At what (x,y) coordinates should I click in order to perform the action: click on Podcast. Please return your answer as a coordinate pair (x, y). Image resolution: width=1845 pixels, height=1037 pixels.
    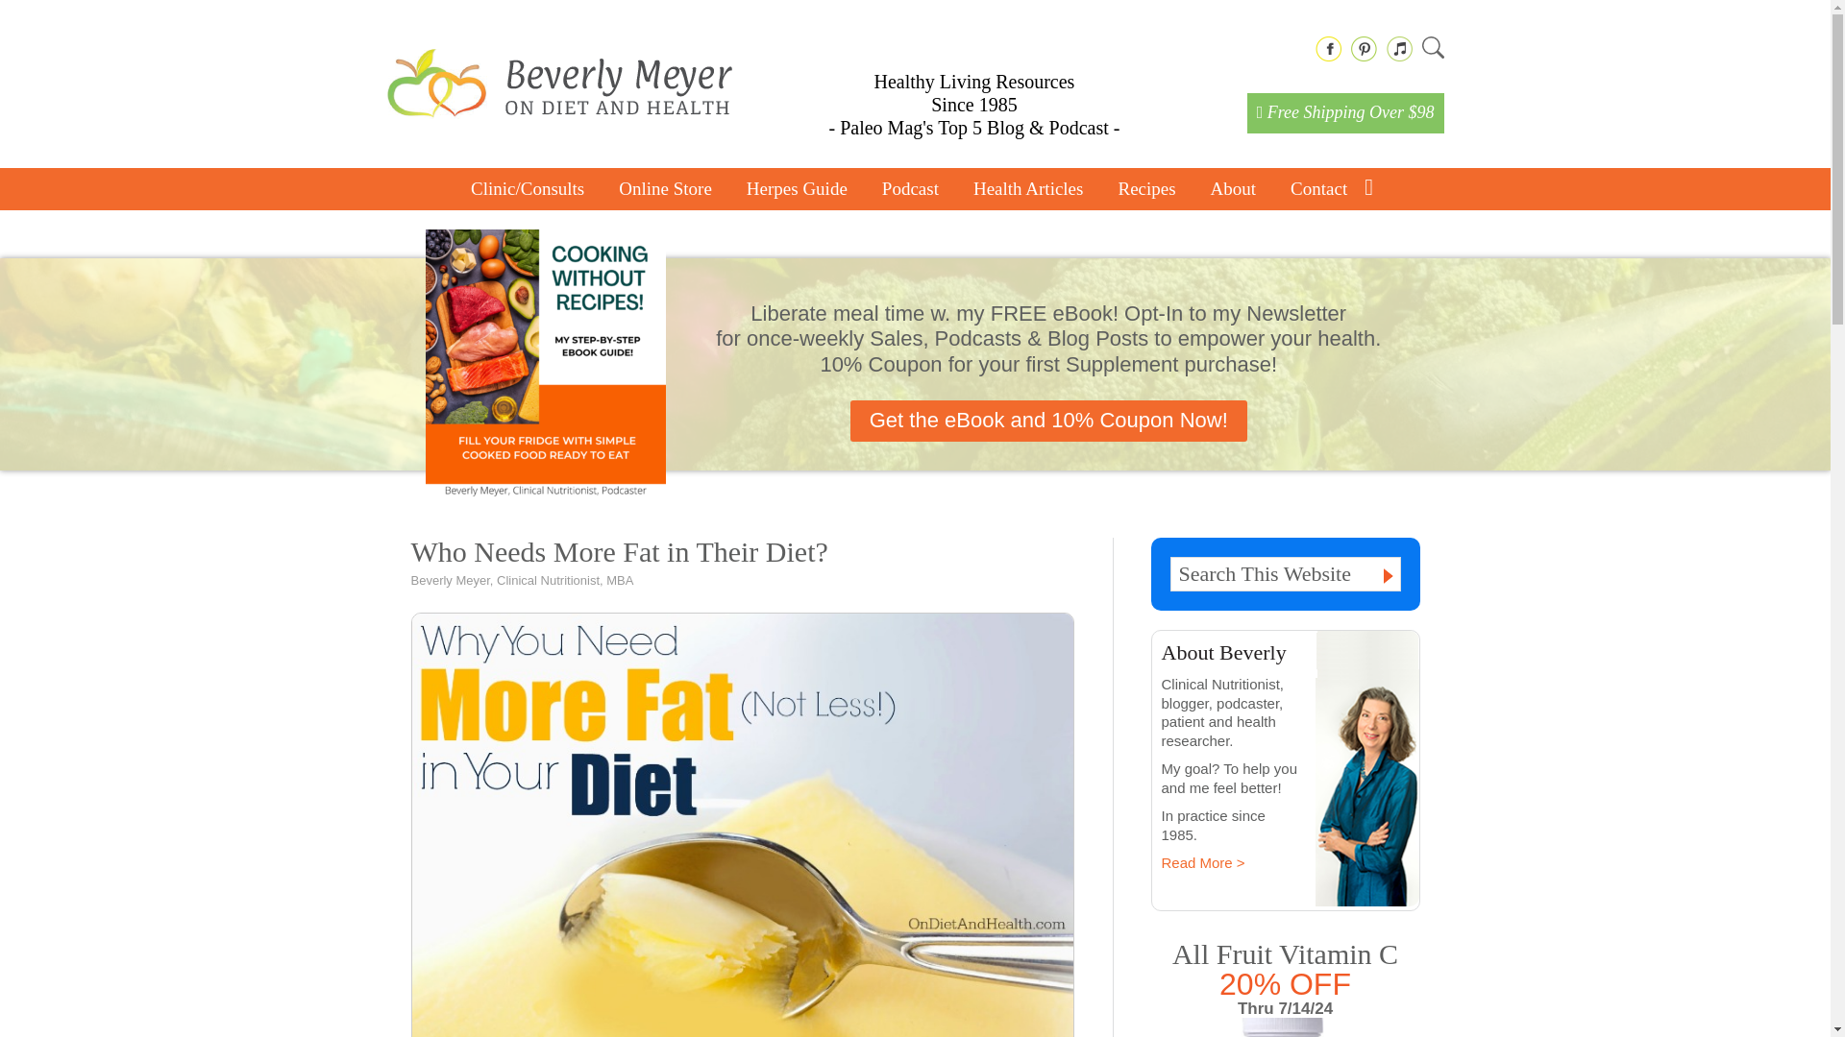
    Looking at the image, I should click on (910, 189).